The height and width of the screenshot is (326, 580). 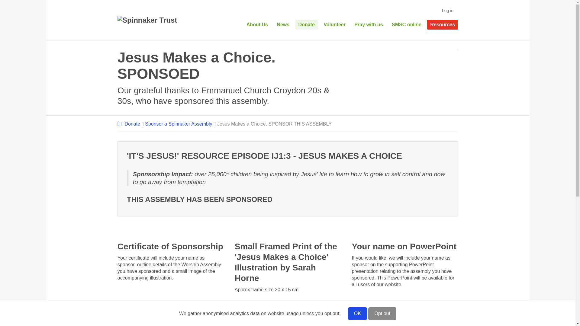 I want to click on Donate, so click(x=132, y=124).